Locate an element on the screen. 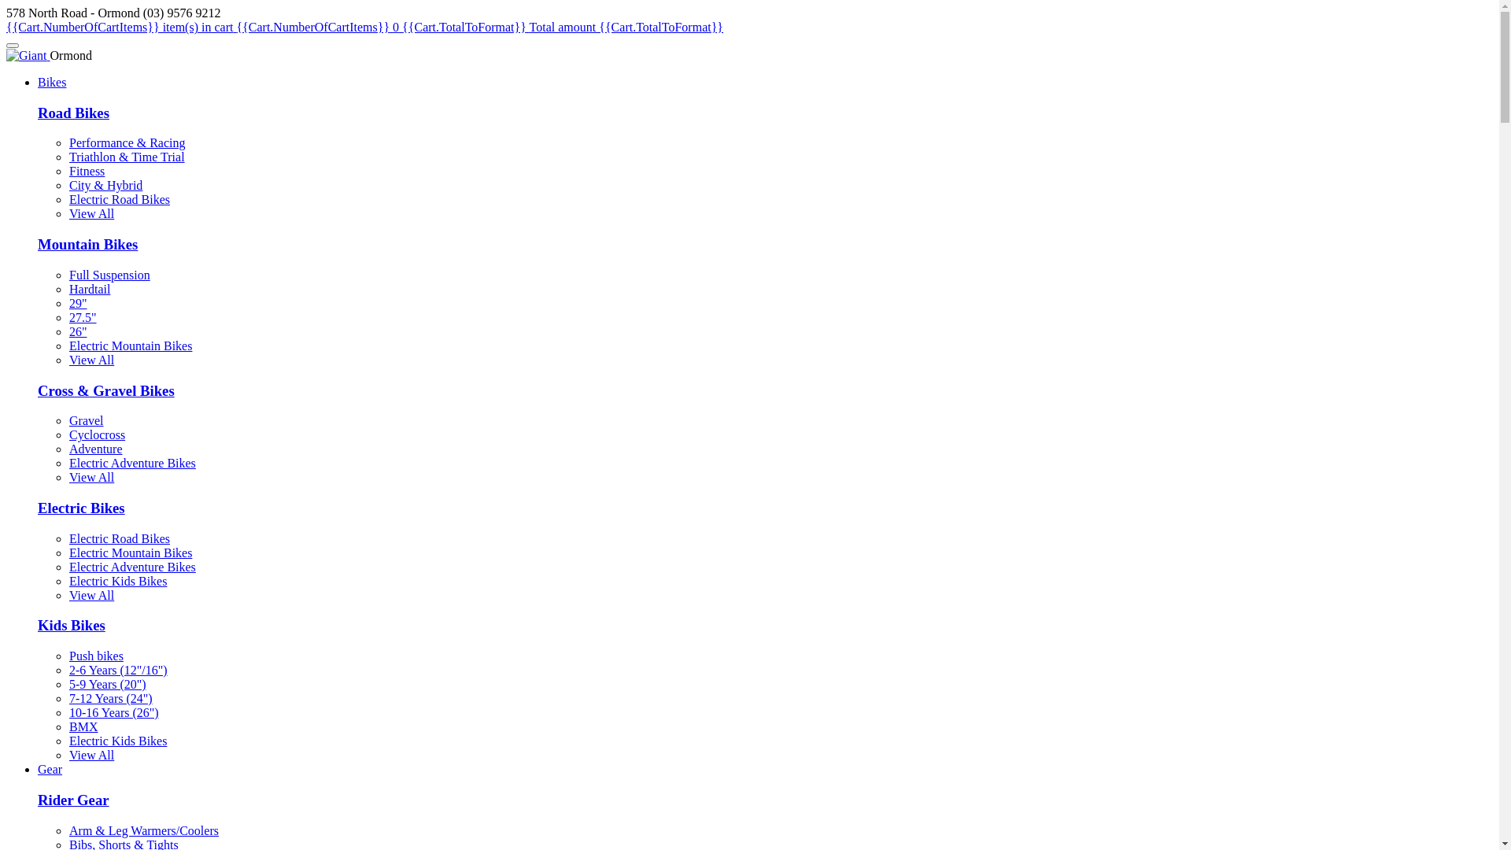 Image resolution: width=1511 pixels, height=850 pixels. Performance & Racing is located at coordinates (127, 143).